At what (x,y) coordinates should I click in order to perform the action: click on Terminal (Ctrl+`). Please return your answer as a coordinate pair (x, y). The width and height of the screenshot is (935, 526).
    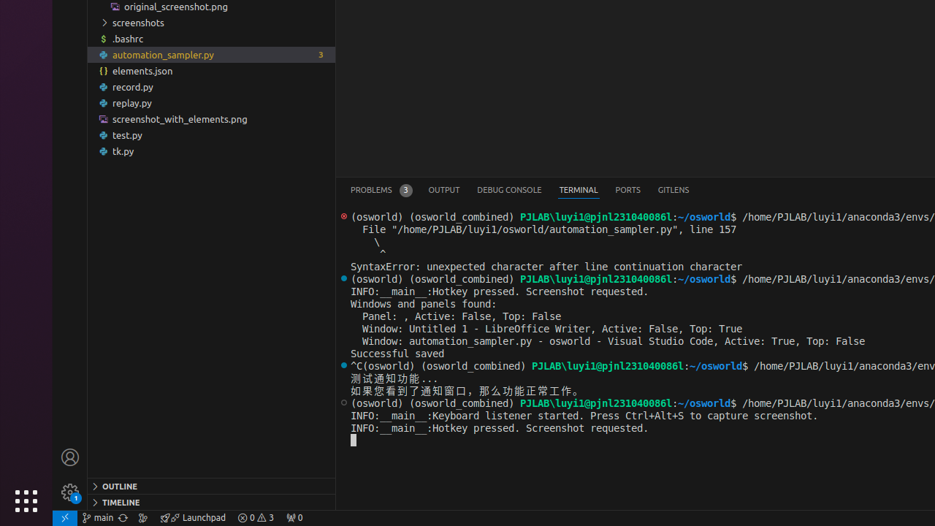
    Looking at the image, I should click on (579, 190).